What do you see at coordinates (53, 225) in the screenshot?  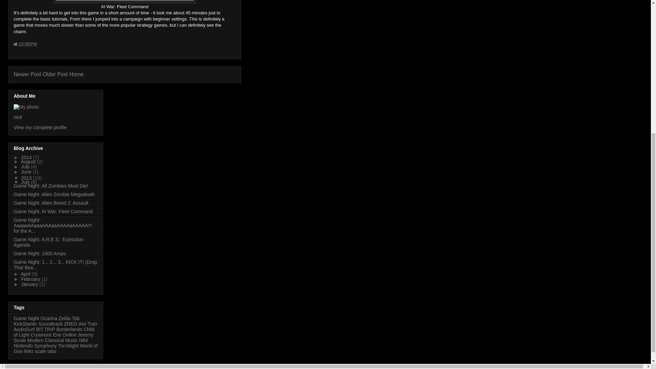 I see `Game Night: AaaaaAAaaaAAAaaAAAAaAAAAA!!! for the A...` at bounding box center [53, 225].